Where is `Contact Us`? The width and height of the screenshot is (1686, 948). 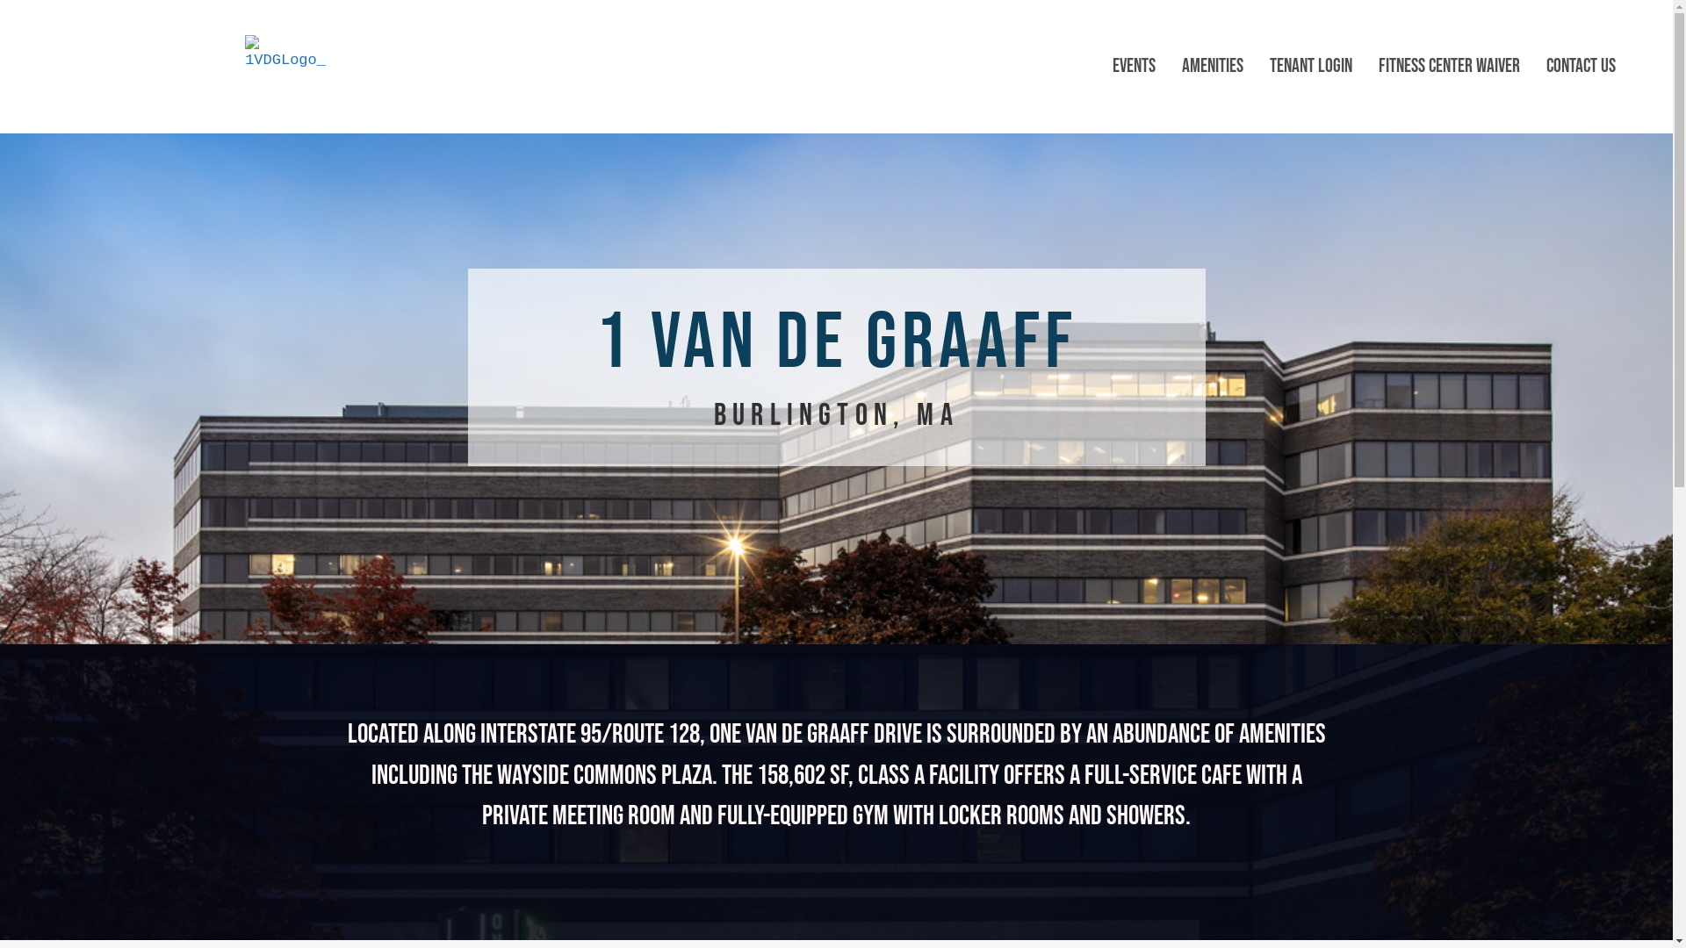 Contact Us is located at coordinates (1581, 67).